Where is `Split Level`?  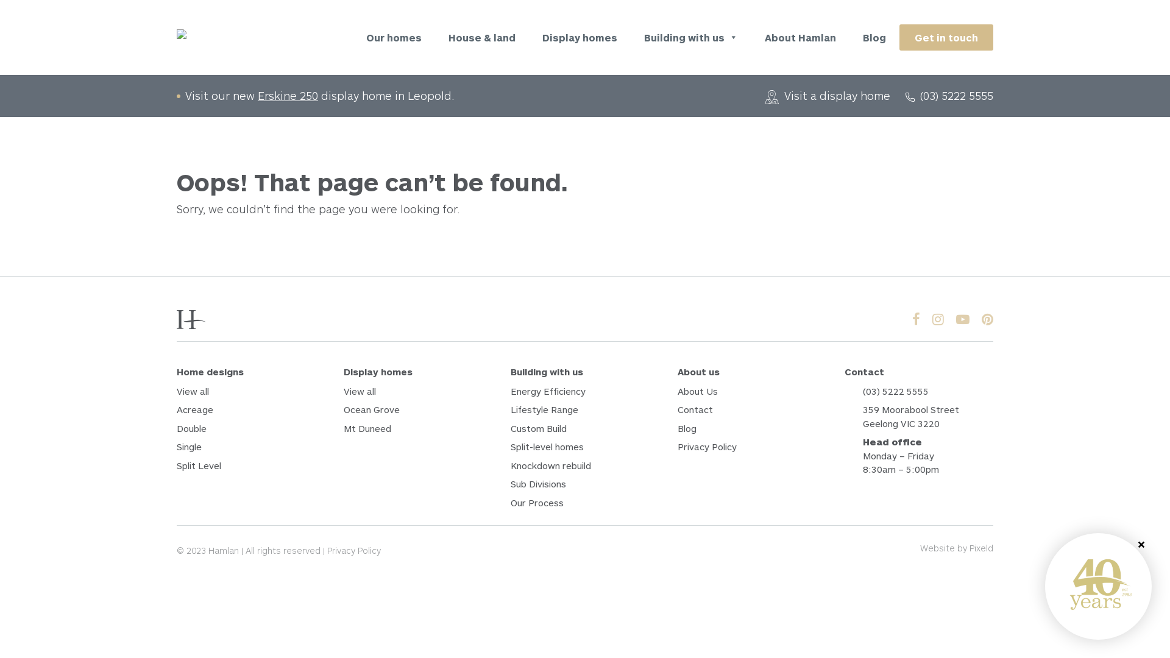
Split Level is located at coordinates (251, 465).